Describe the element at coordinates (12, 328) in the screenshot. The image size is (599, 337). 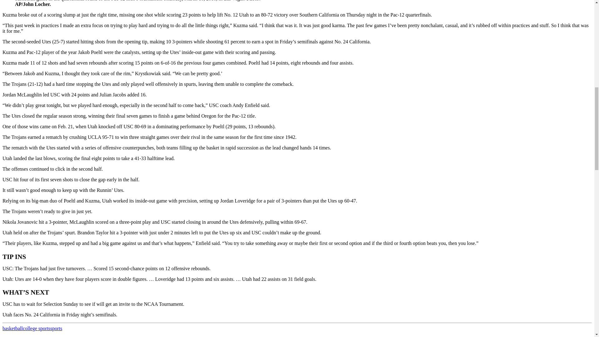
I see `basketball` at that location.